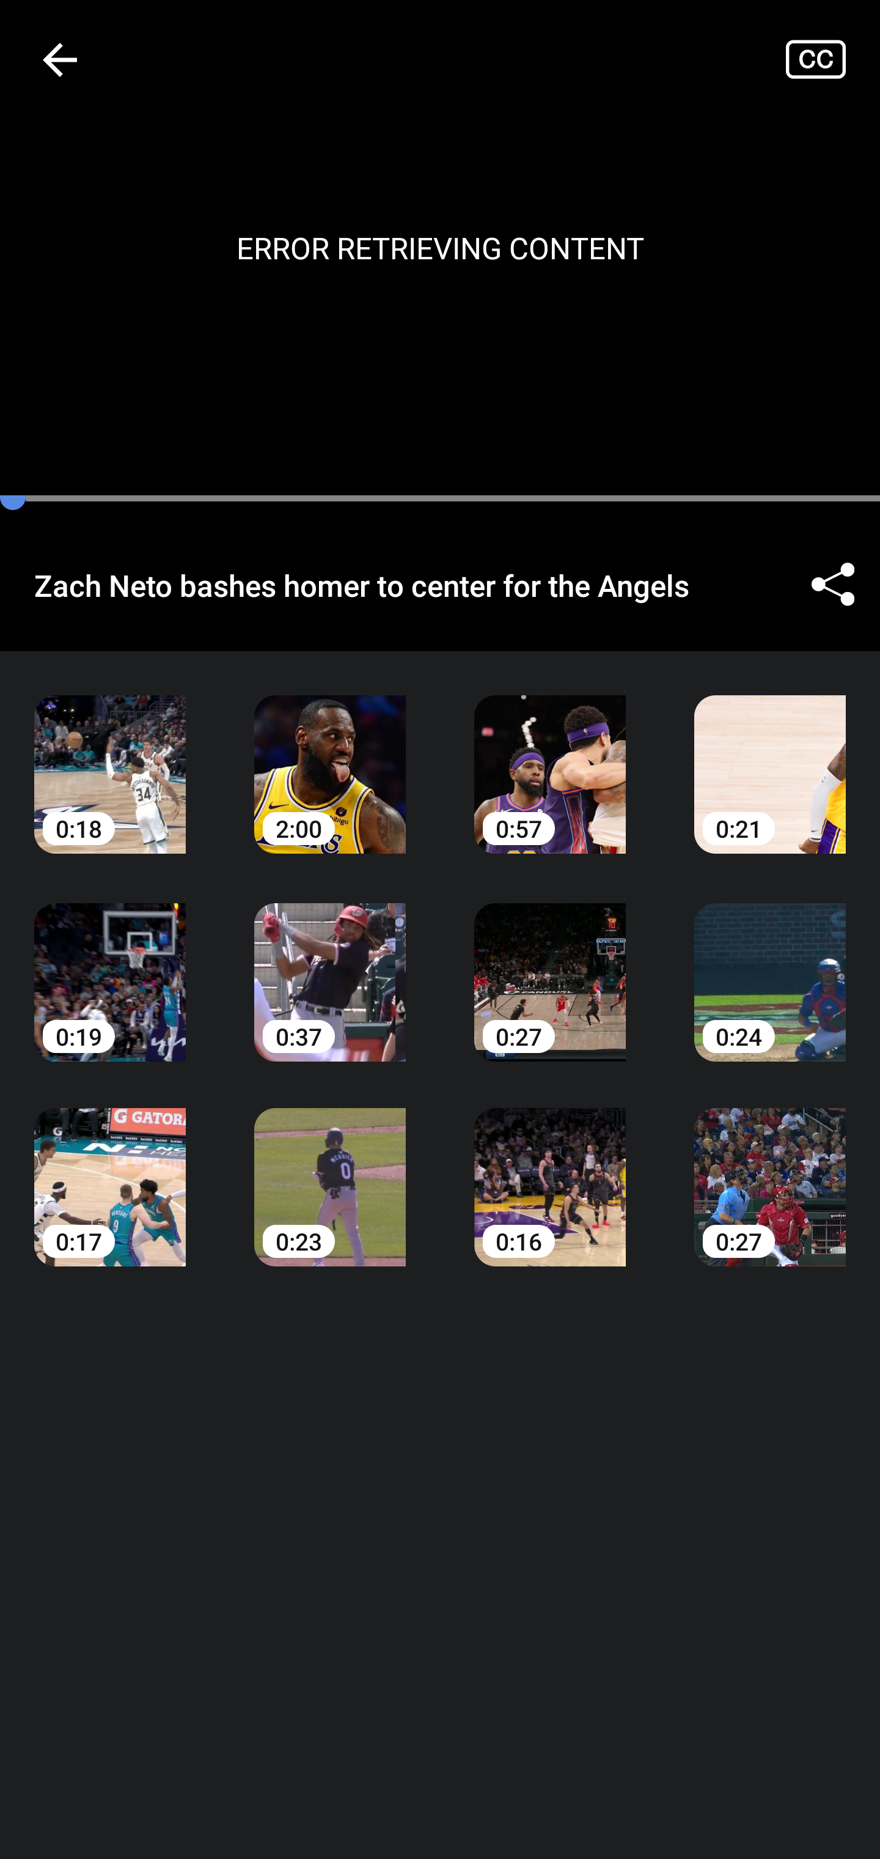  Describe the element at coordinates (110, 756) in the screenshot. I see `0:18` at that location.